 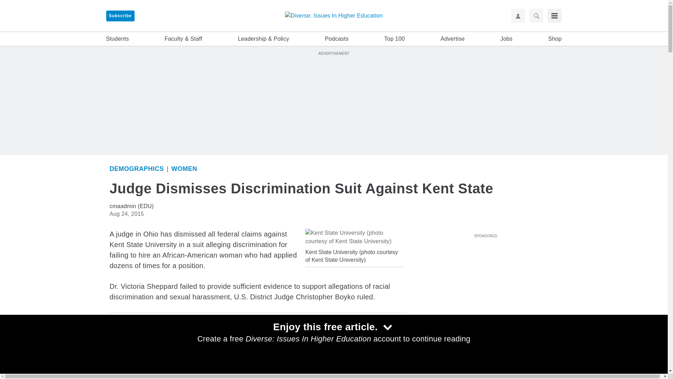 I want to click on Podcasts, so click(x=336, y=39).